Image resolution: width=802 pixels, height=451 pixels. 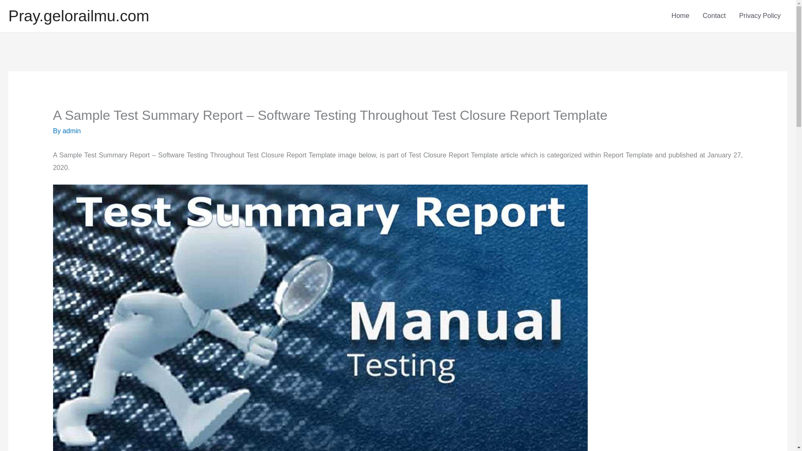 What do you see at coordinates (79, 16) in the screenshot?
I see `Pray.gelorailmu.com` at bounding box center [79, 16].